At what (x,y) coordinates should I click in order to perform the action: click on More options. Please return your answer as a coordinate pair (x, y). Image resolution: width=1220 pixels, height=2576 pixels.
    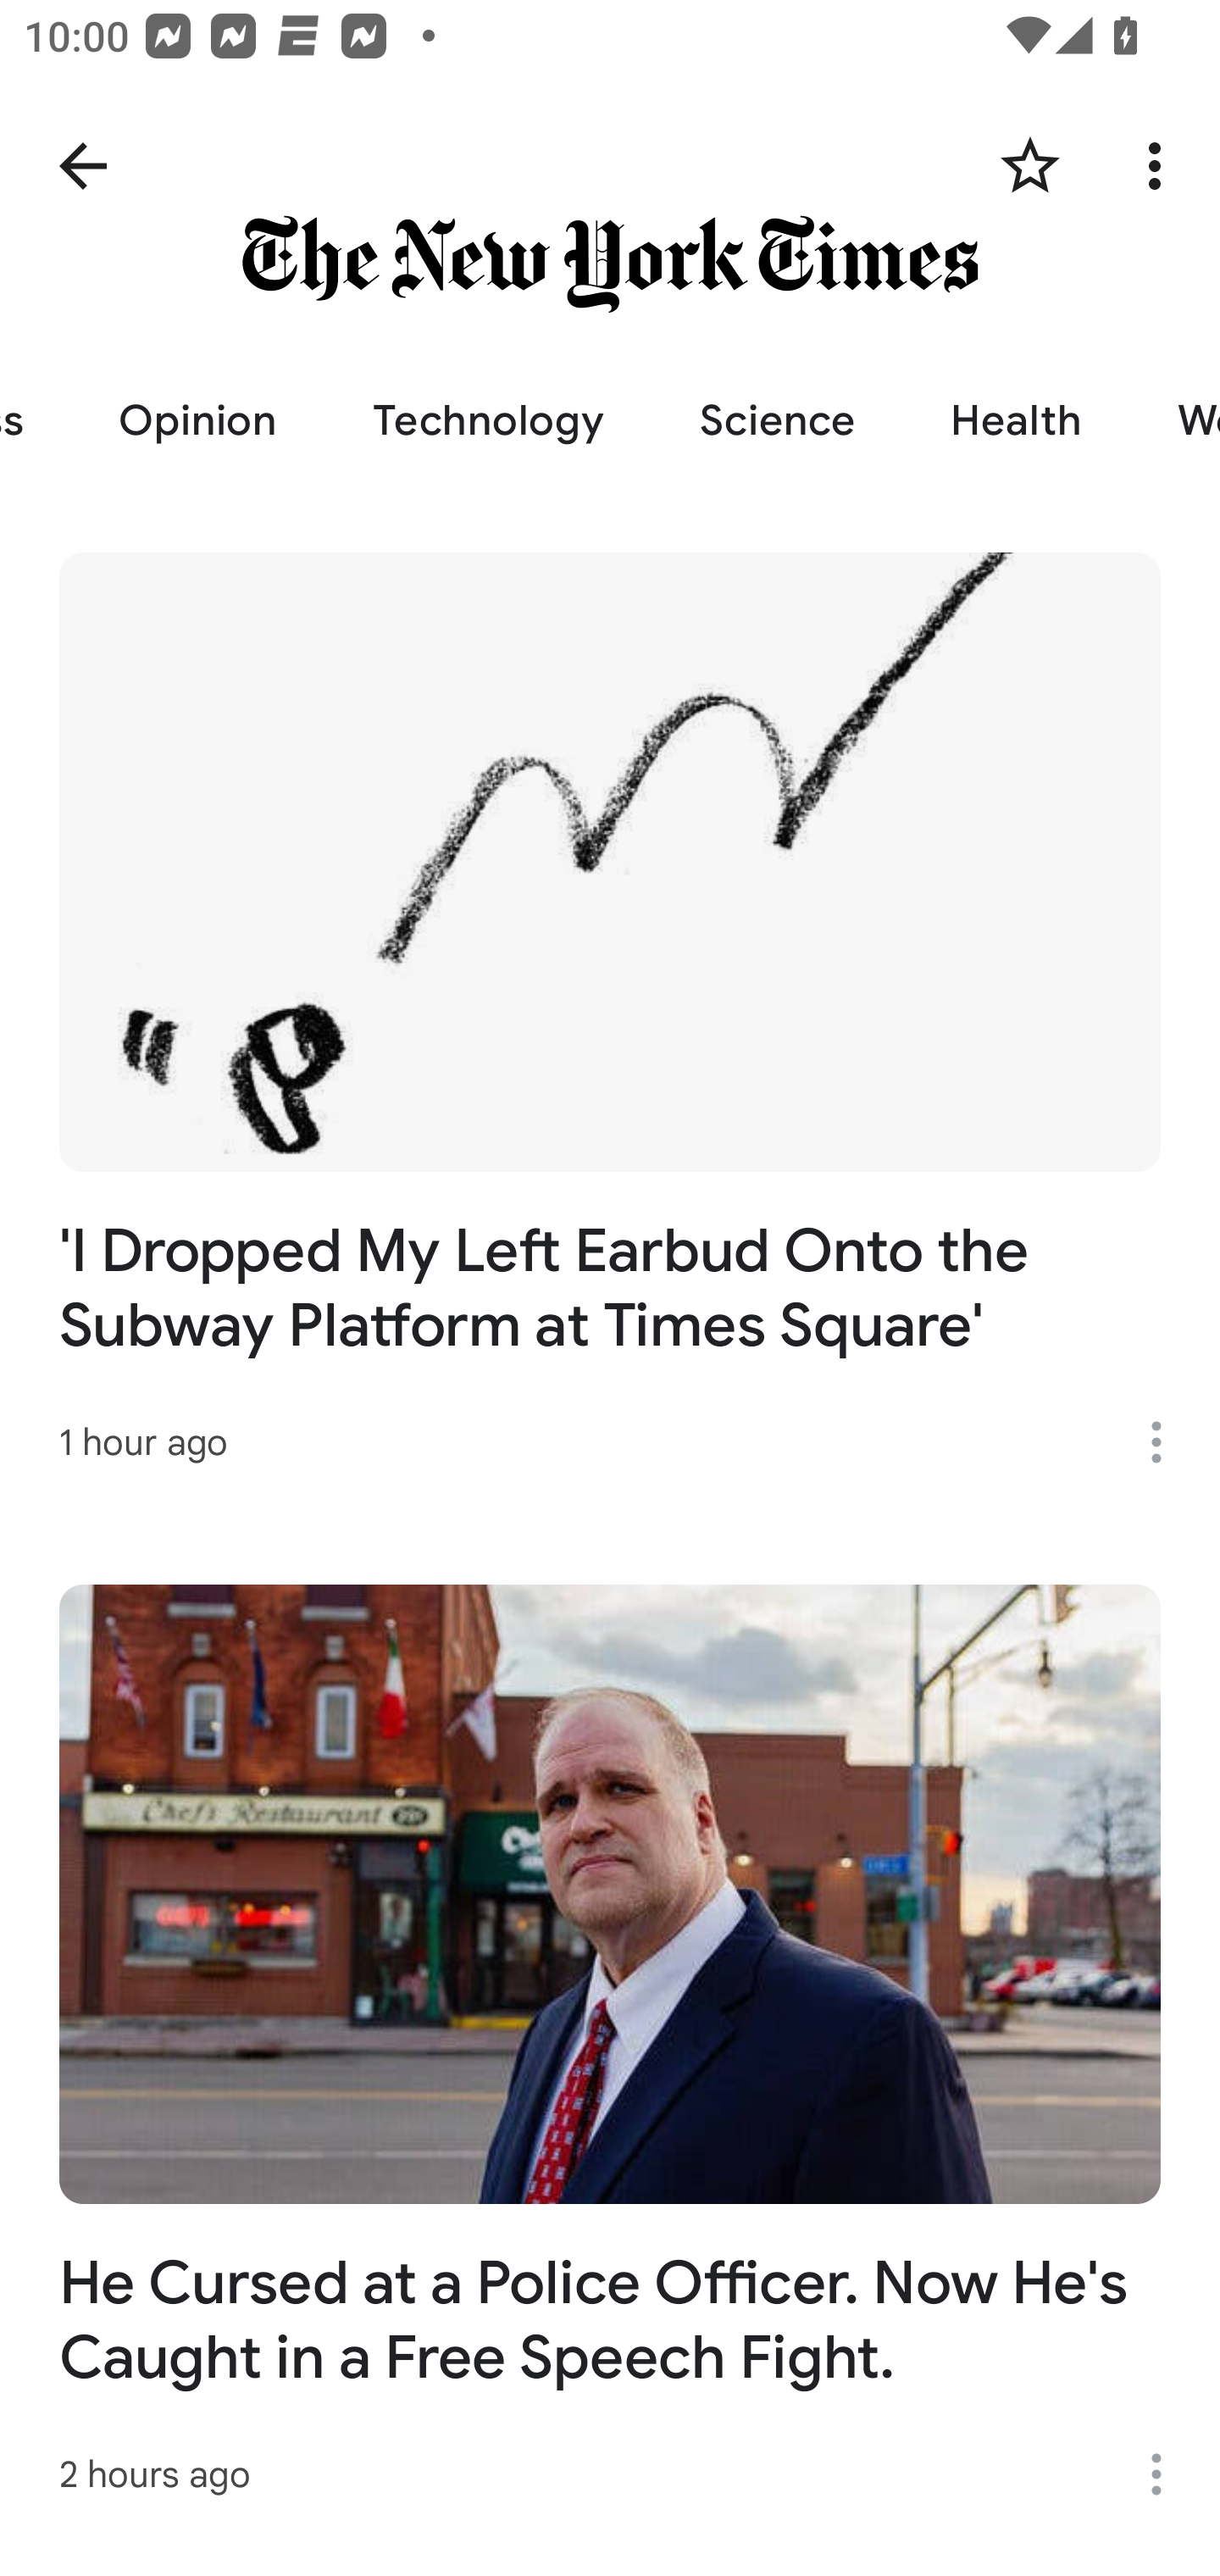
    Looking at the image, I should click on (1167, 1442).